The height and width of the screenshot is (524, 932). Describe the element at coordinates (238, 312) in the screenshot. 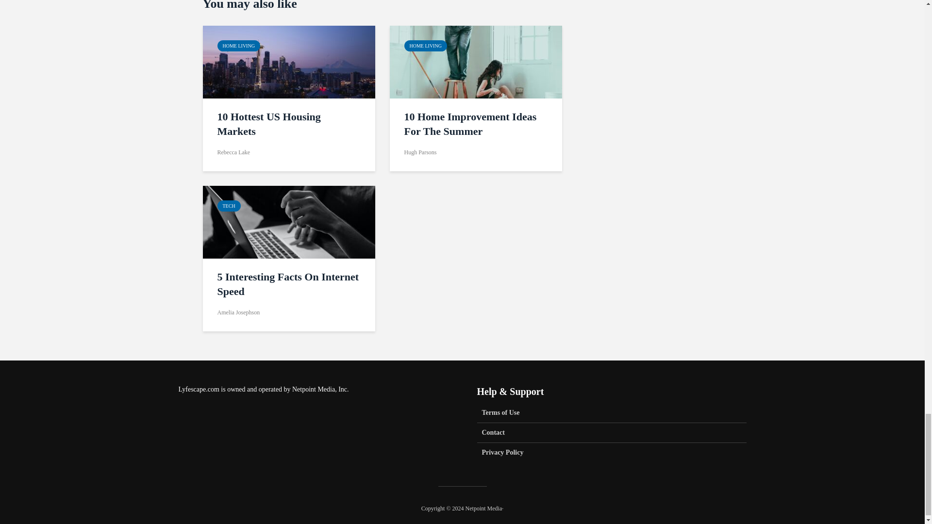

I see `Amelia Josephson` at that location.